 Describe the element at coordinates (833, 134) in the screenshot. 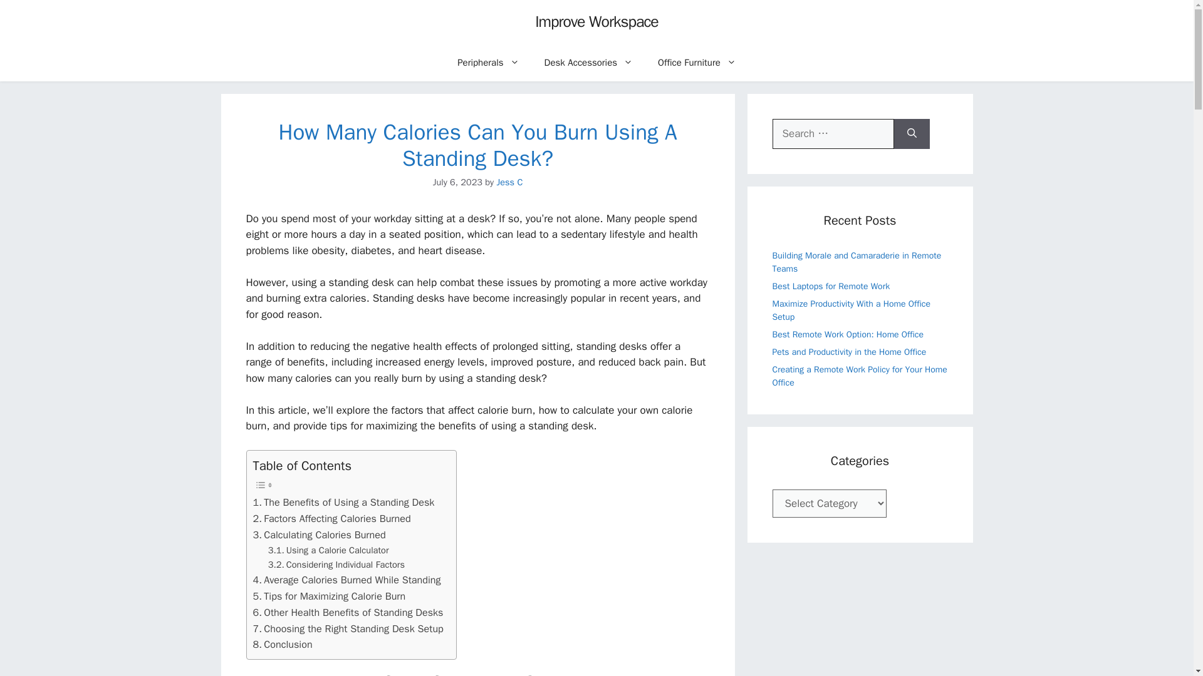

I see `Search for:` at that location.